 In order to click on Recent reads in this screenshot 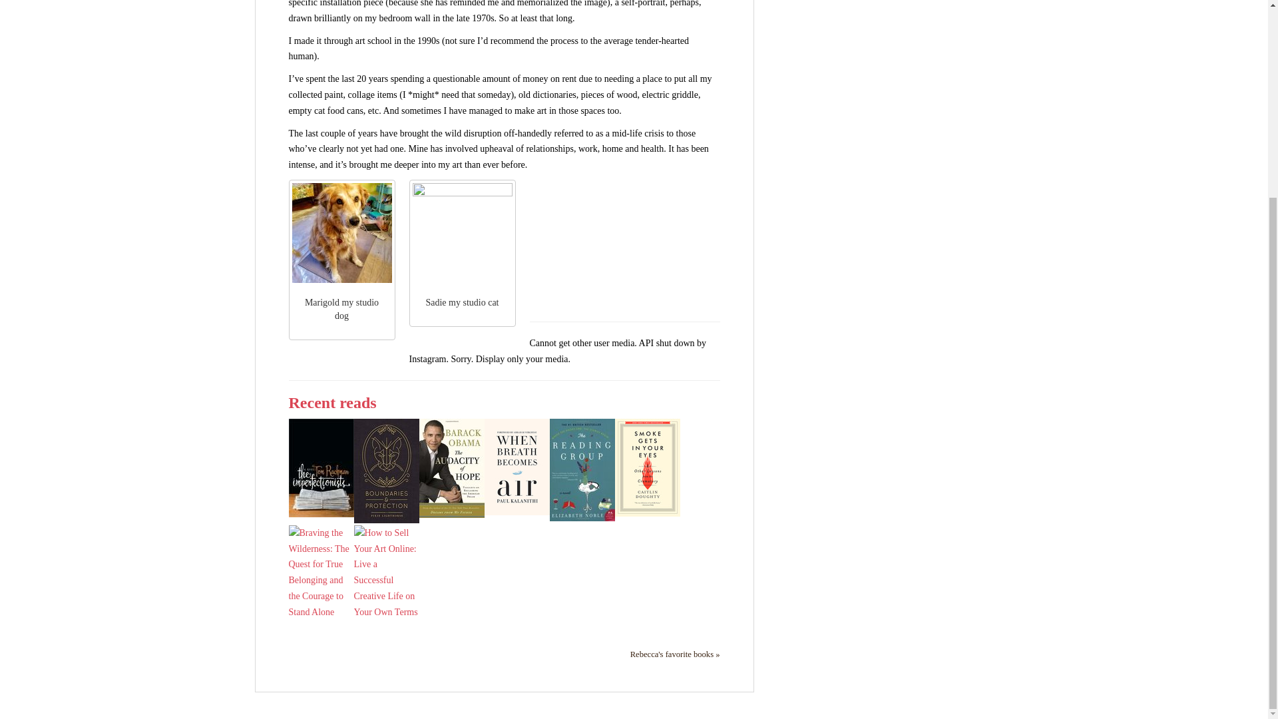, I will do `click(333, 402)`.